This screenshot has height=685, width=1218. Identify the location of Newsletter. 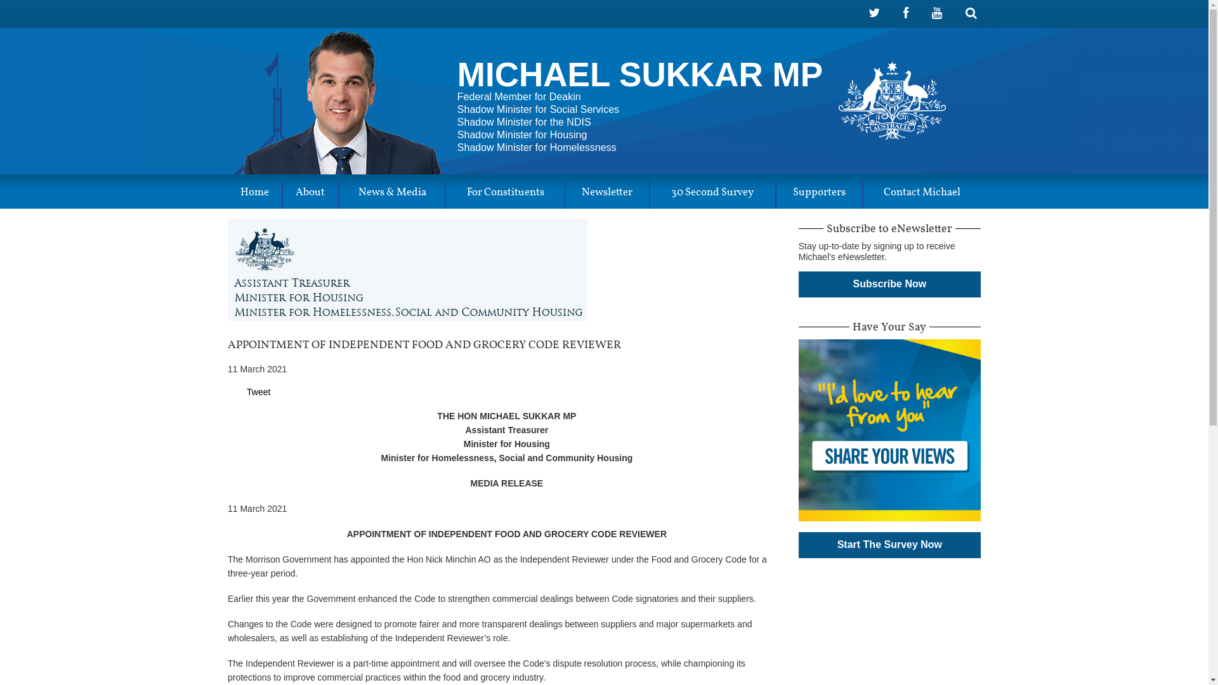
(608, 194).